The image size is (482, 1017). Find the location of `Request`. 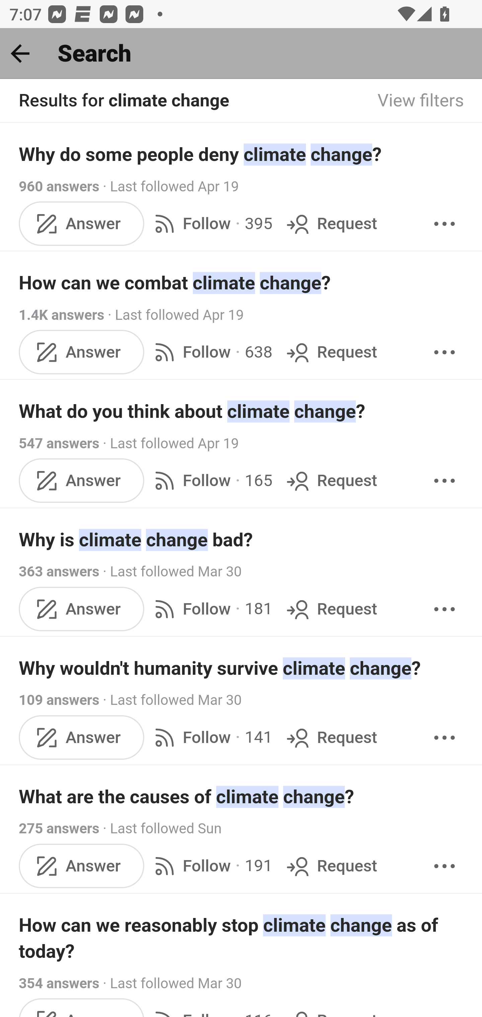

Request is located at coordinates (331, 352).